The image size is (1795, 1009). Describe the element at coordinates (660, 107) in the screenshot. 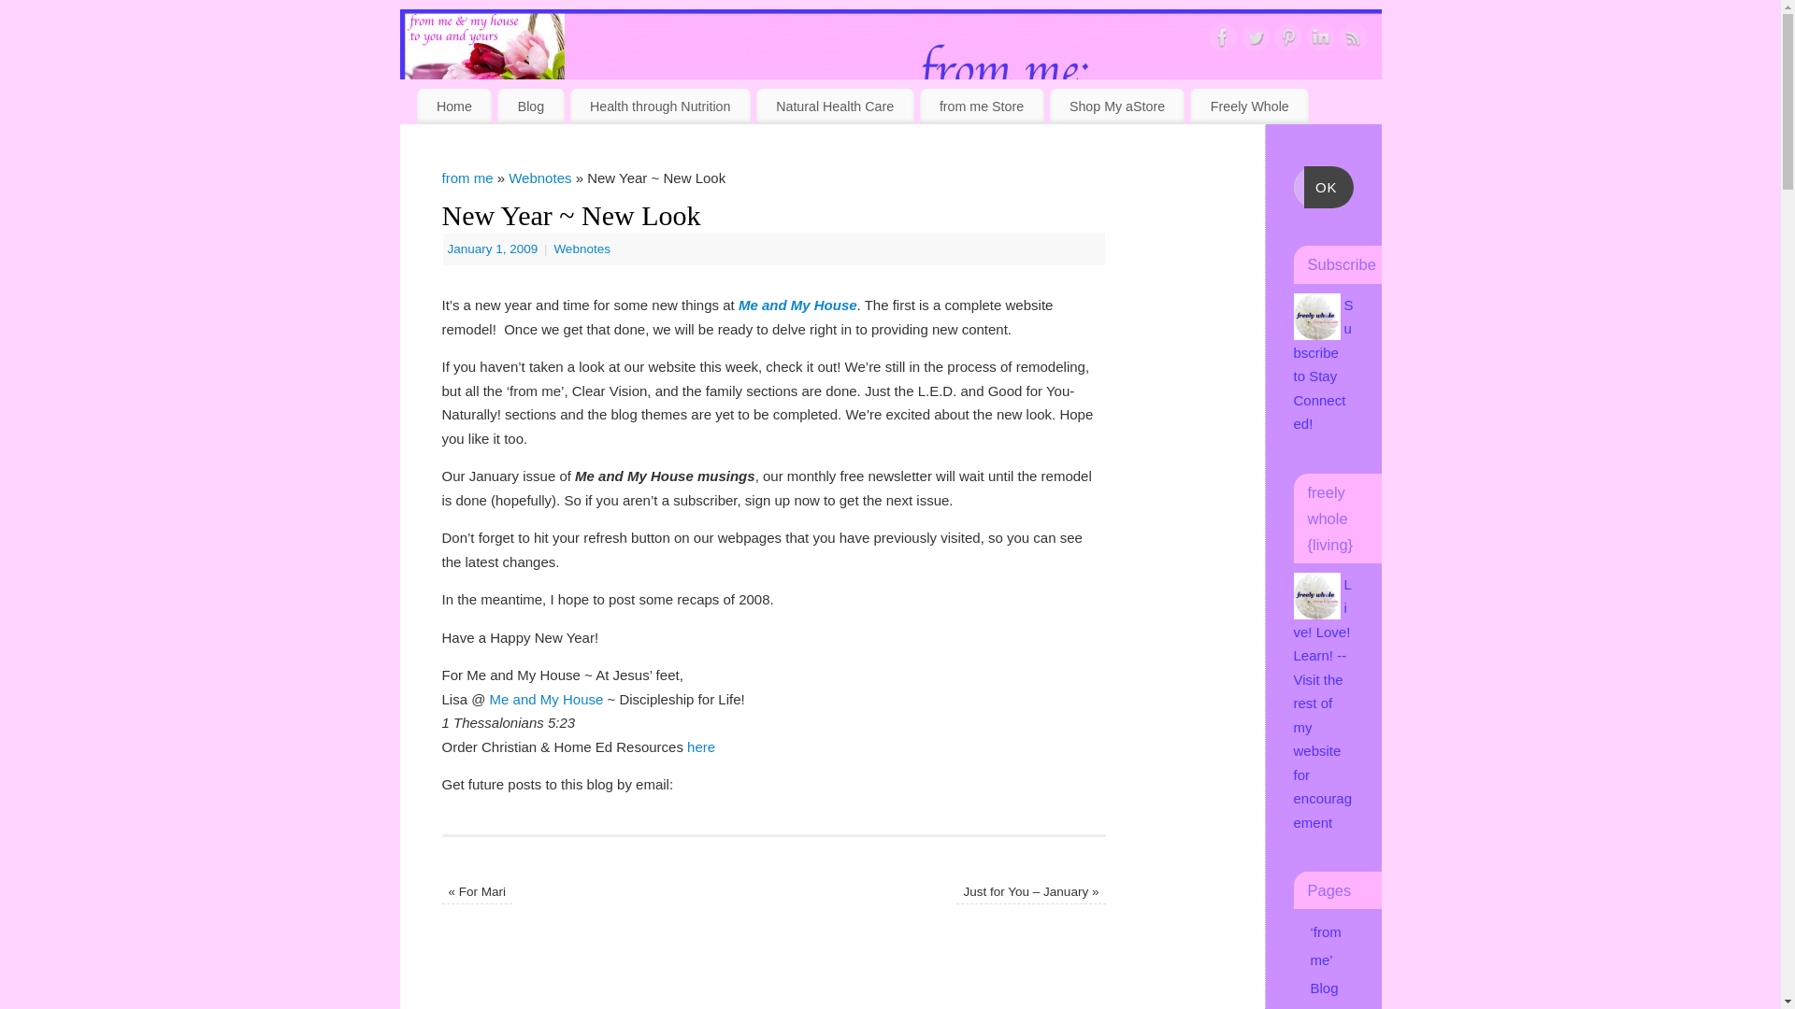

I see `Health through Nutrition` at that location.